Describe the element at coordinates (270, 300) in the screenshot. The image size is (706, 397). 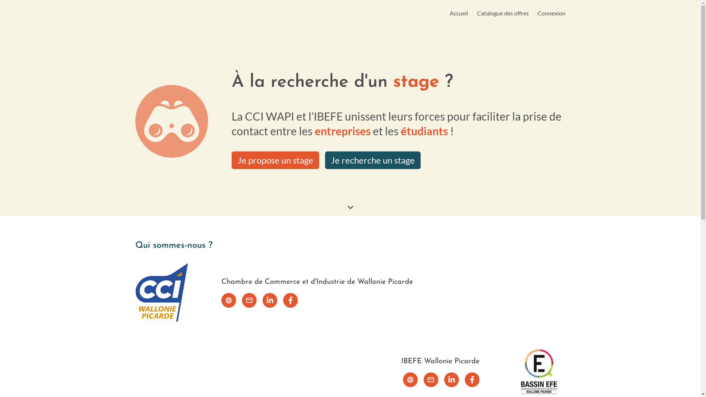
I see `Consulter le profil LinkedIn` at that location.